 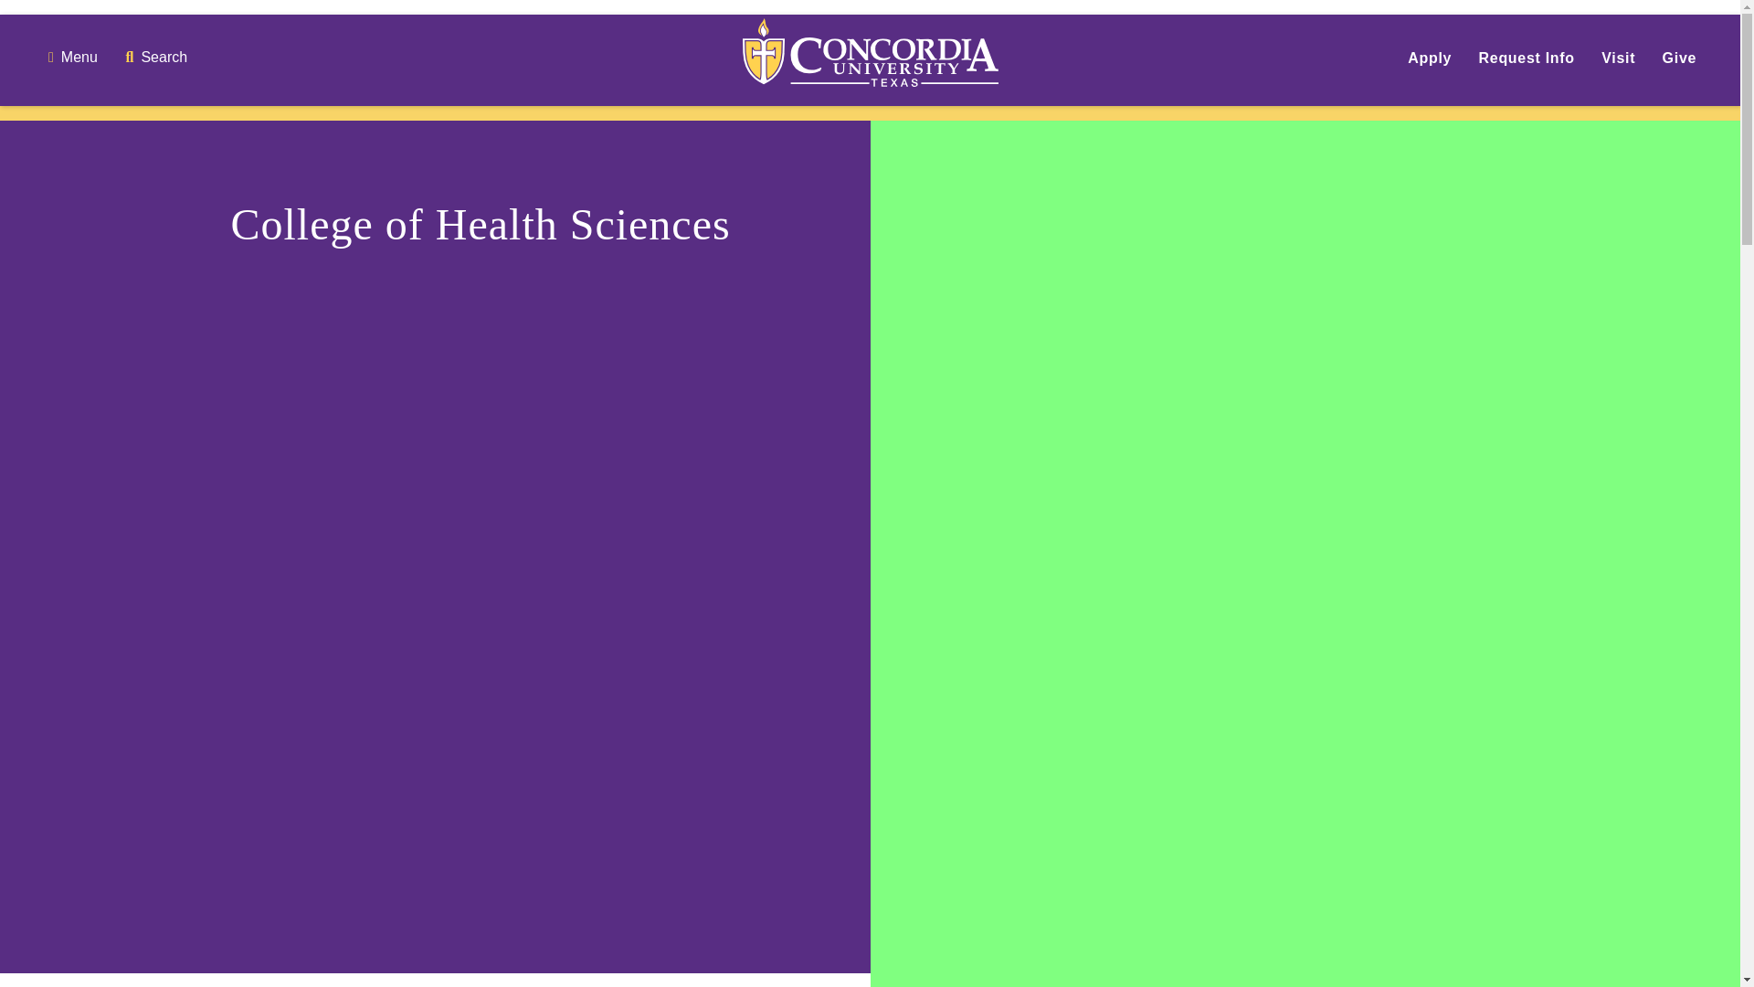 What do you see at coordinates (1430, 58) in the screenshot?
I see `Apply to Concordia University Texas` at bounding box center [1430, 58].